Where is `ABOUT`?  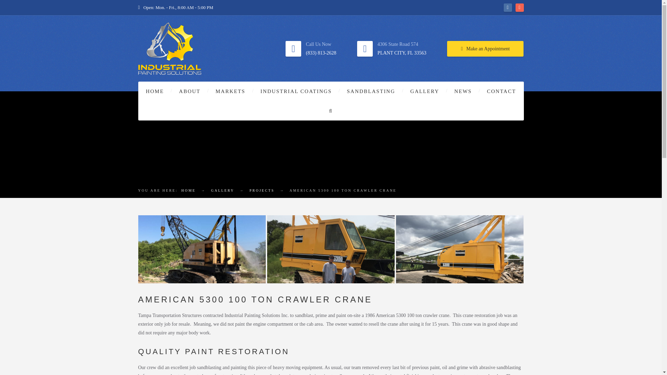
ABOUT is located at coordinates (190, 91).